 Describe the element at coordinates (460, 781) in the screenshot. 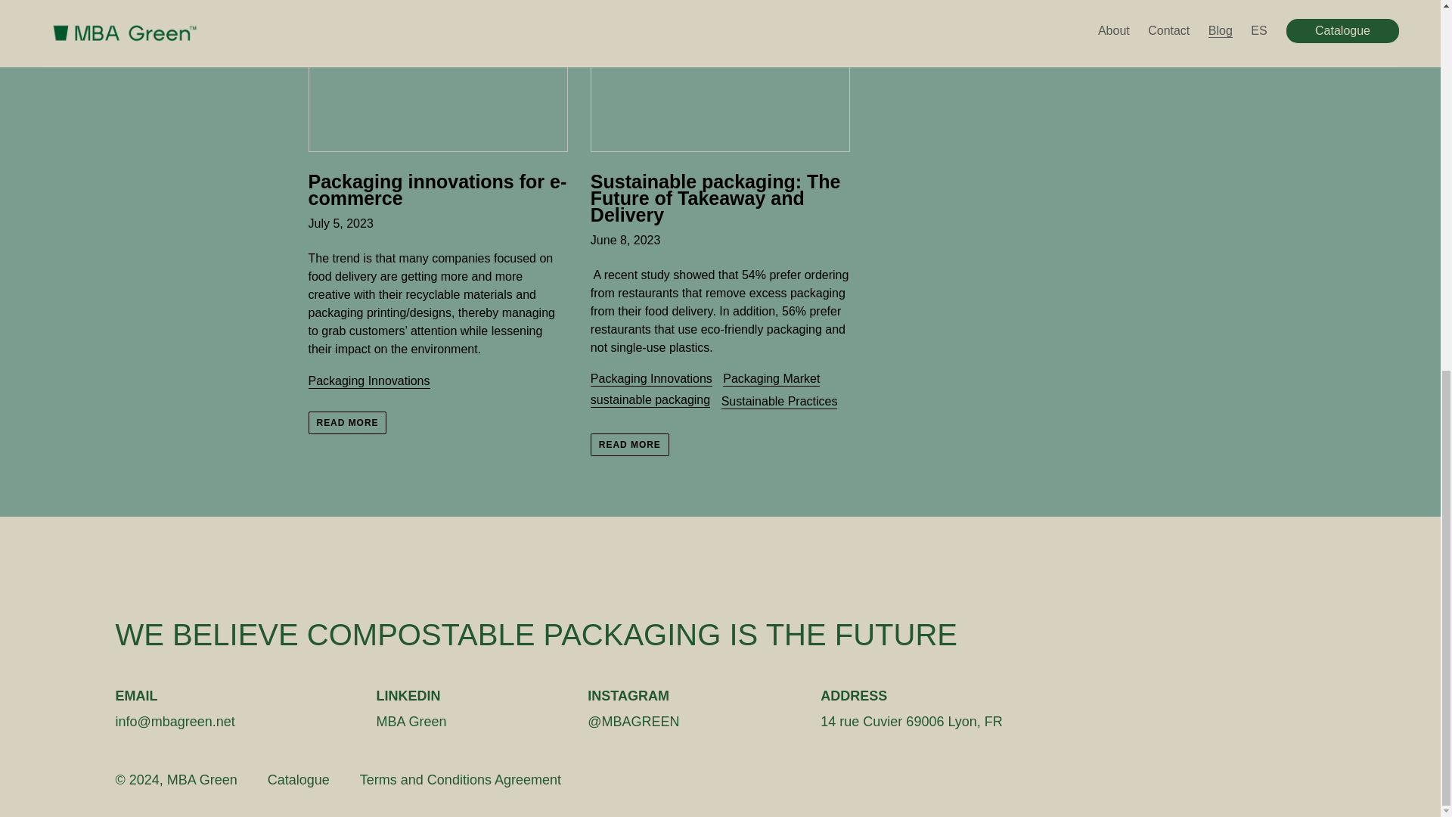

I see `Terms and Conditions Agreement` at that location.